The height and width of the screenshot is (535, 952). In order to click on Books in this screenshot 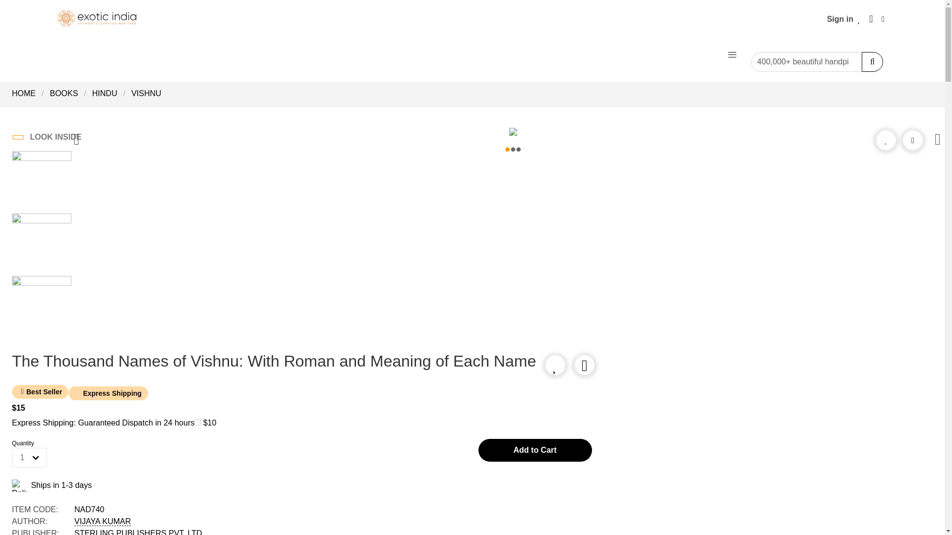, I will do `click(63, 93)`.